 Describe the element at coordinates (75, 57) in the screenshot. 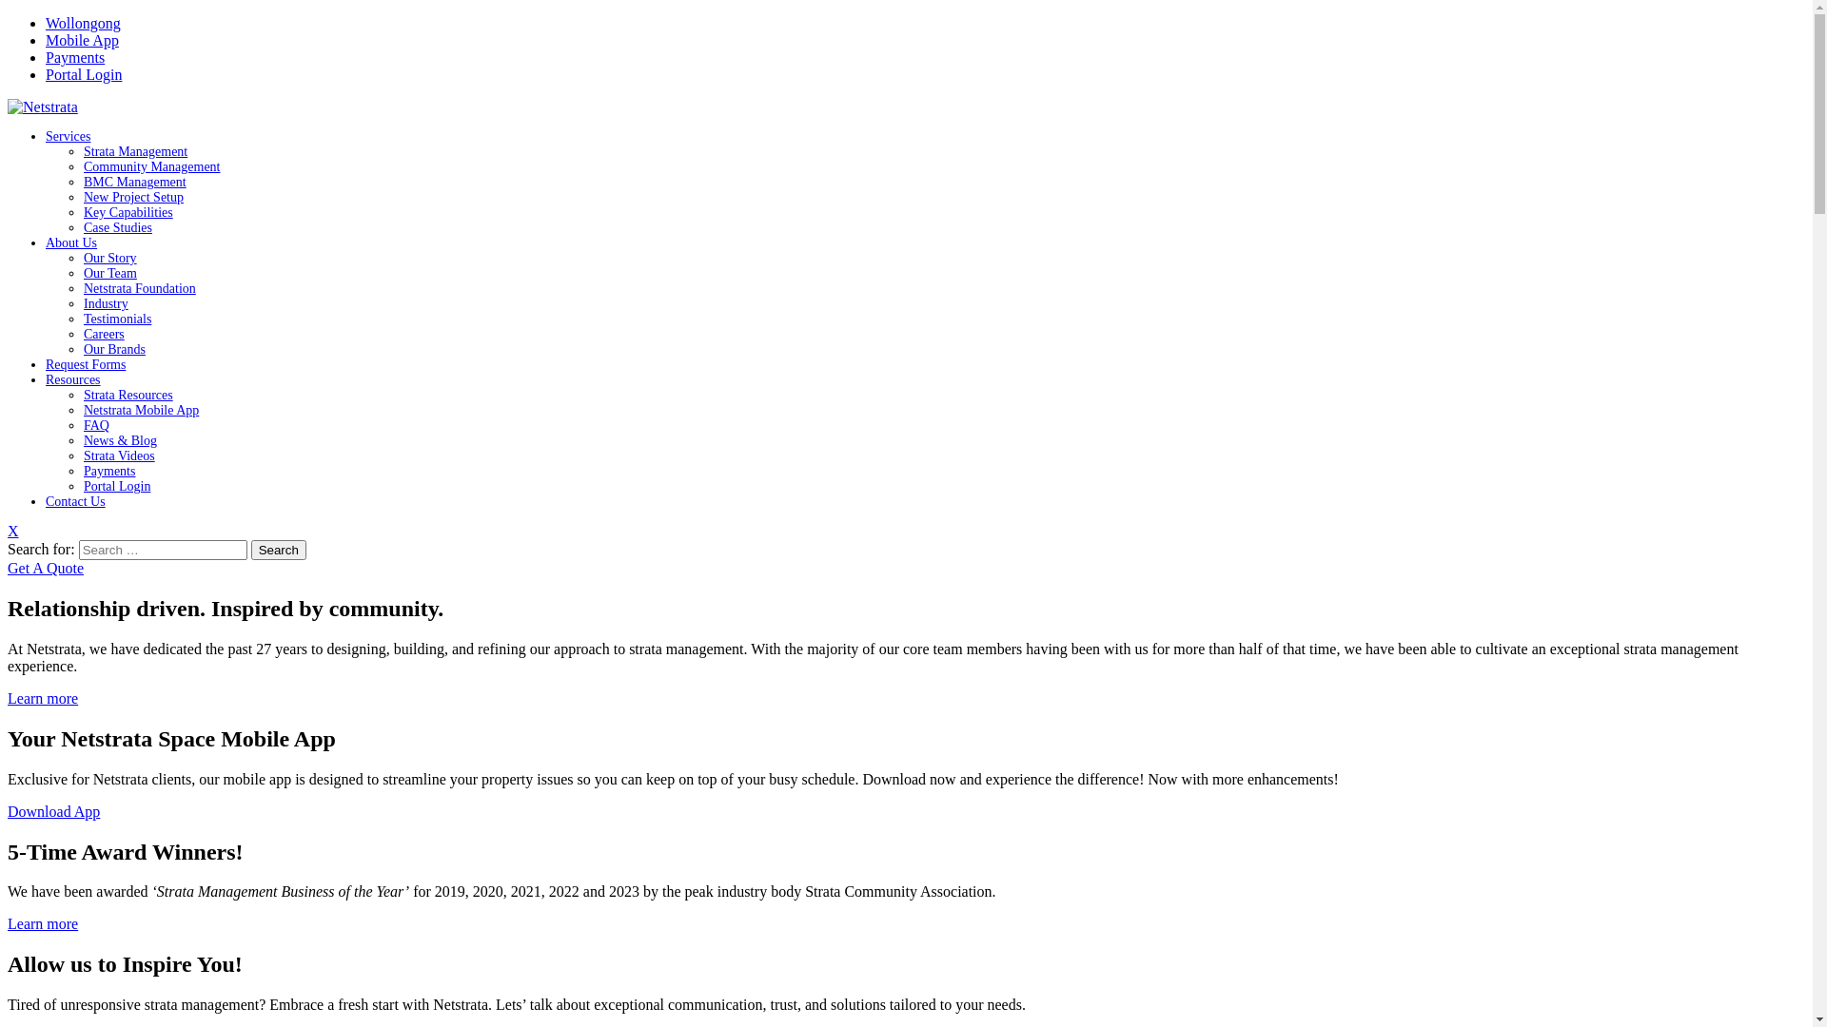

I see `Payments` at that location.